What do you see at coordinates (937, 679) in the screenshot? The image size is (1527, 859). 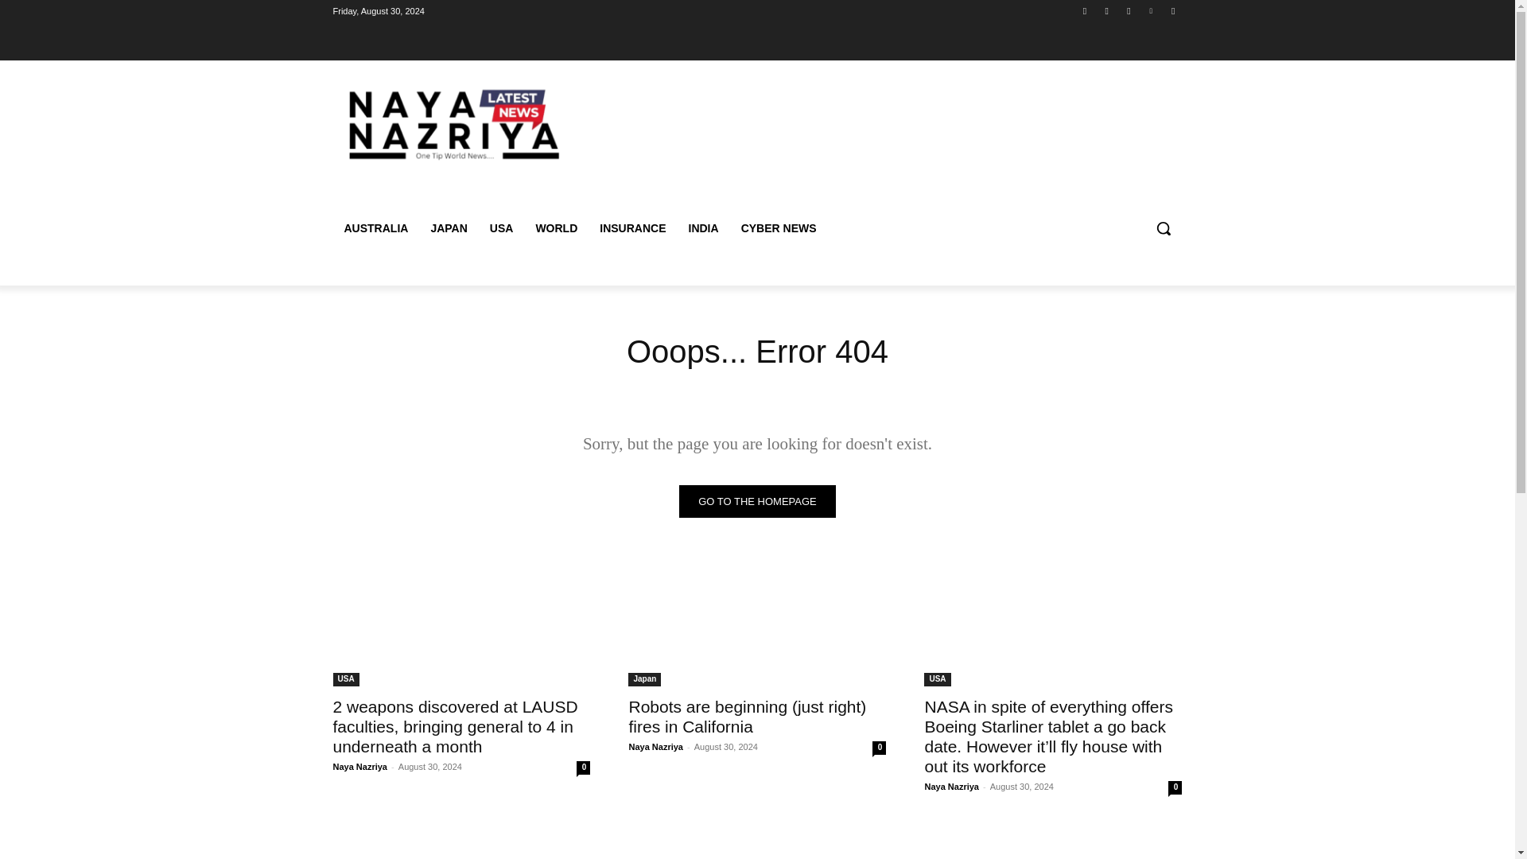 I see `USA` at bounding box center [937, 679].